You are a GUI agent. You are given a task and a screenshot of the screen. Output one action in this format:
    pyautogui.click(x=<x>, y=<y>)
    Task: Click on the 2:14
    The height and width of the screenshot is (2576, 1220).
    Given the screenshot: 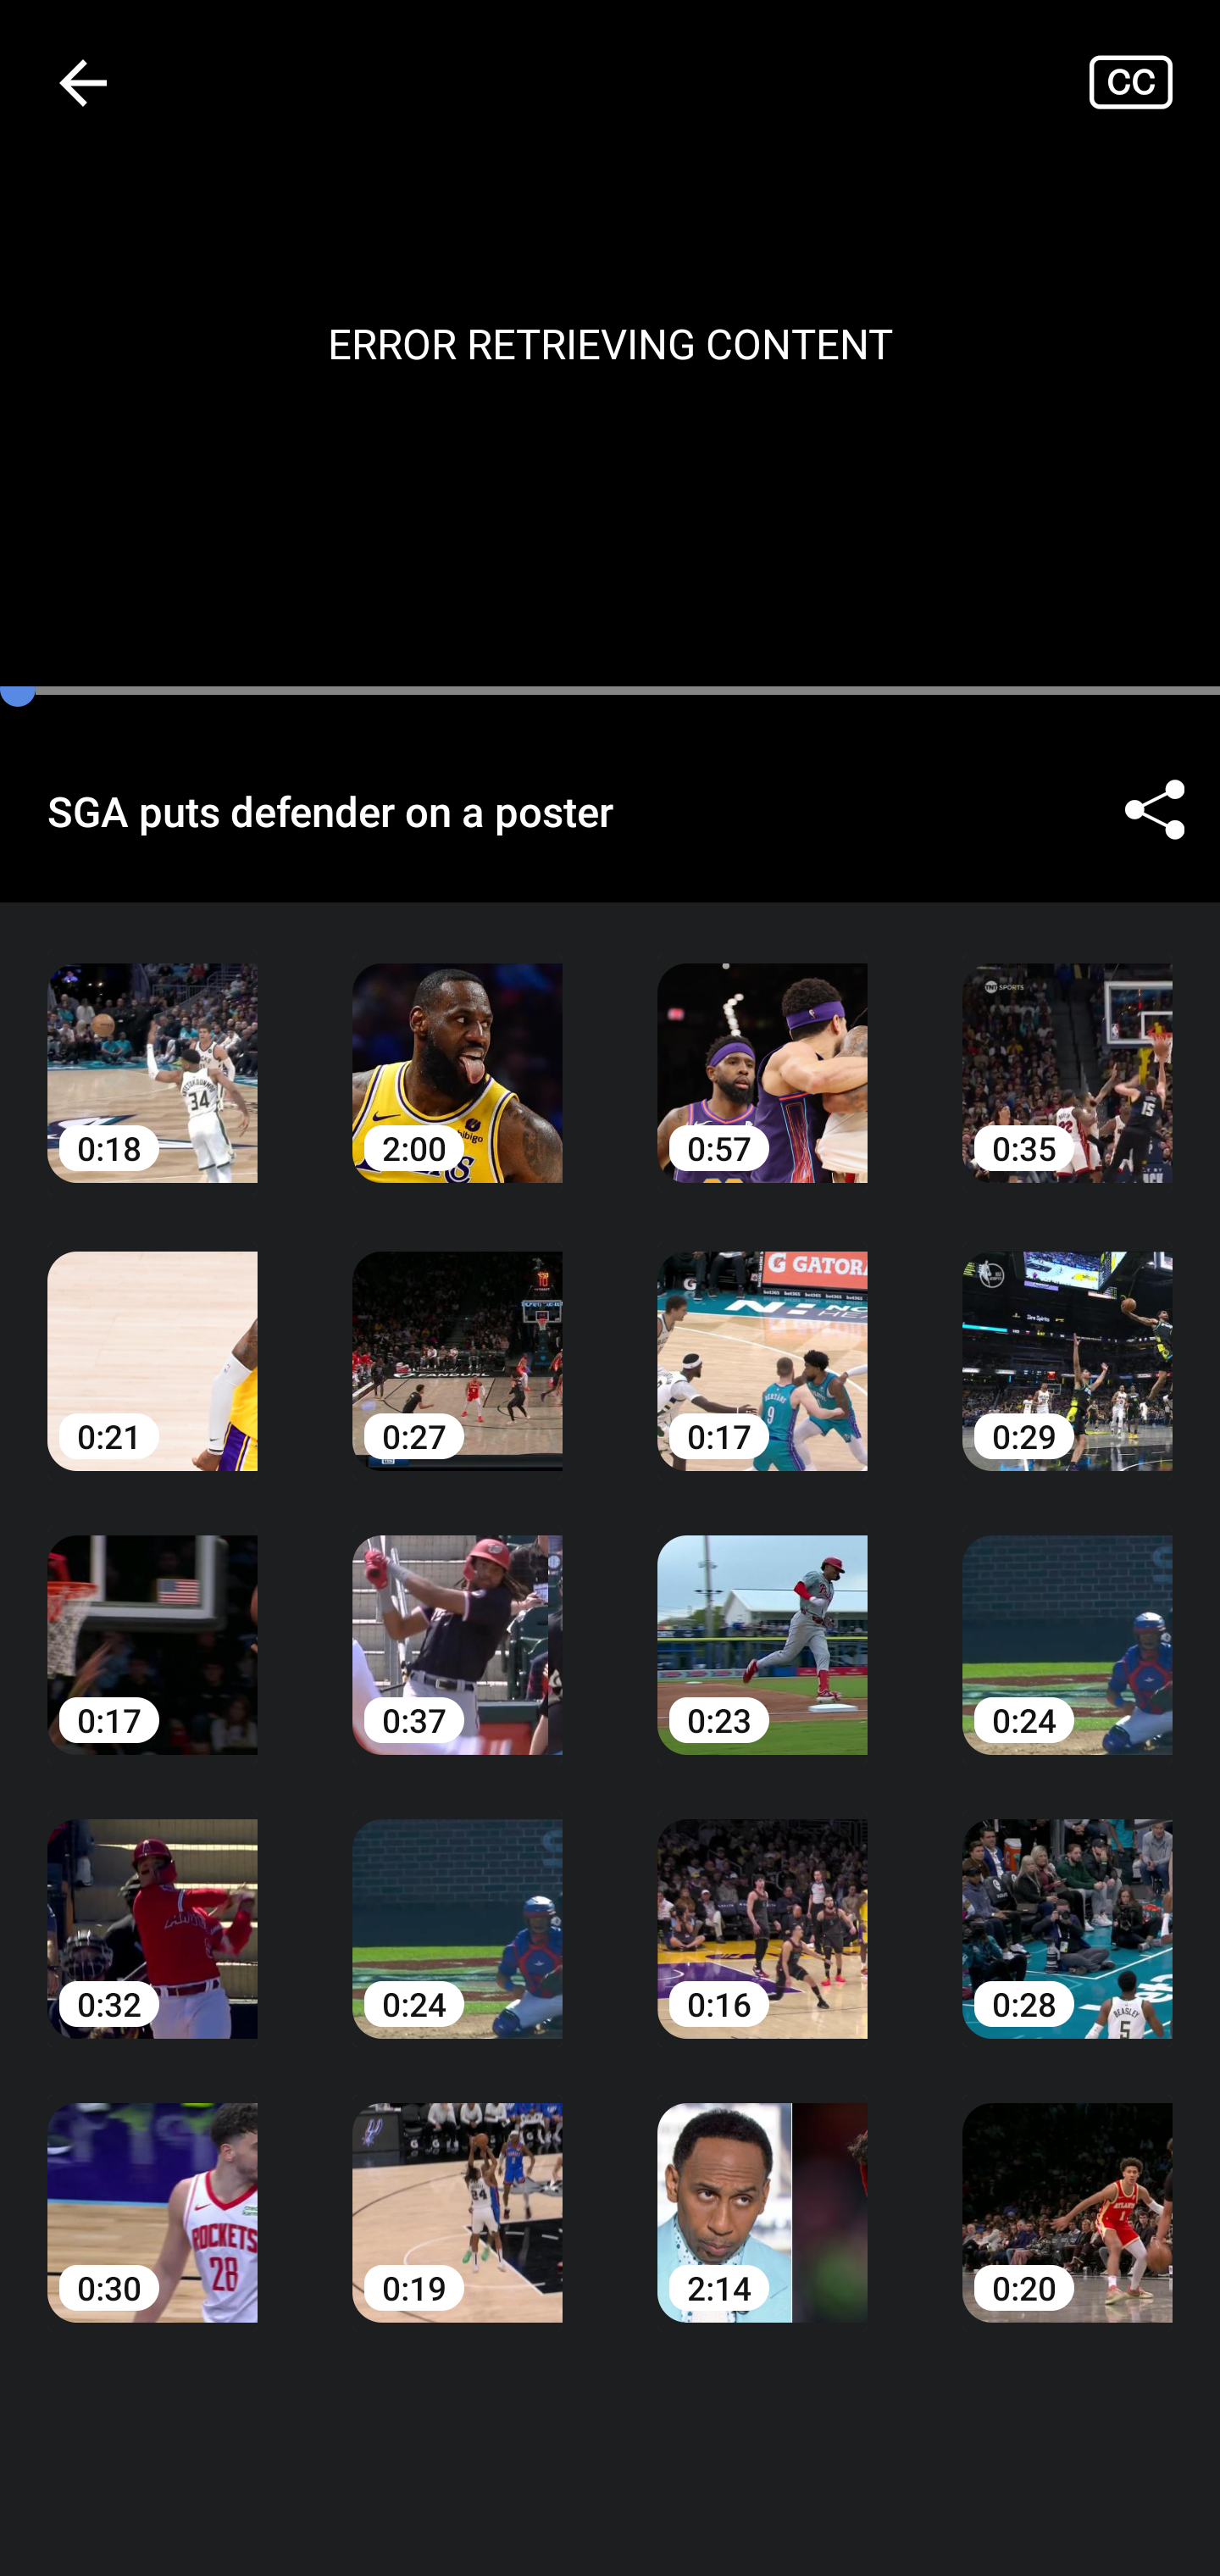 What is the action you would take?
    pyautogui.click(x=762, y=2190)
    